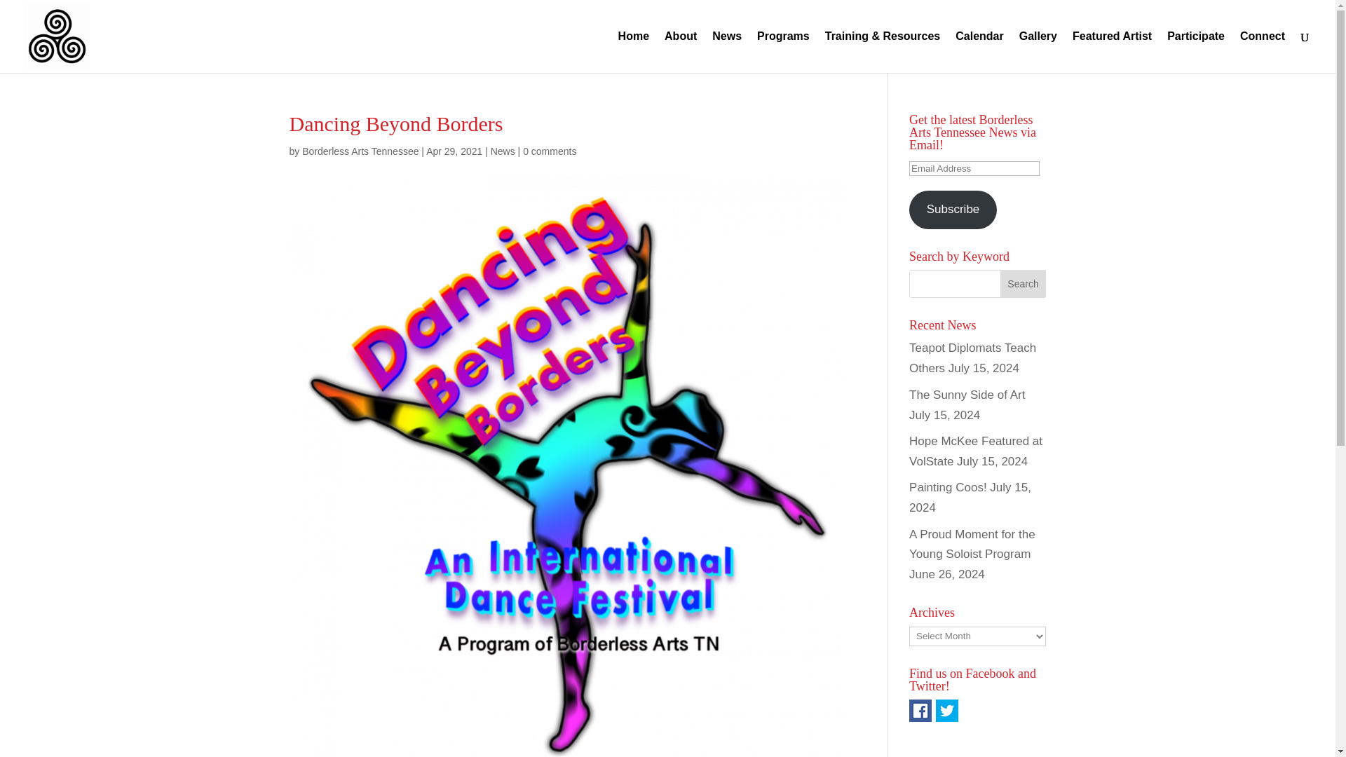 This screenshot has height=757, width=1346. I want to click on Connect, so click(1262, 52).